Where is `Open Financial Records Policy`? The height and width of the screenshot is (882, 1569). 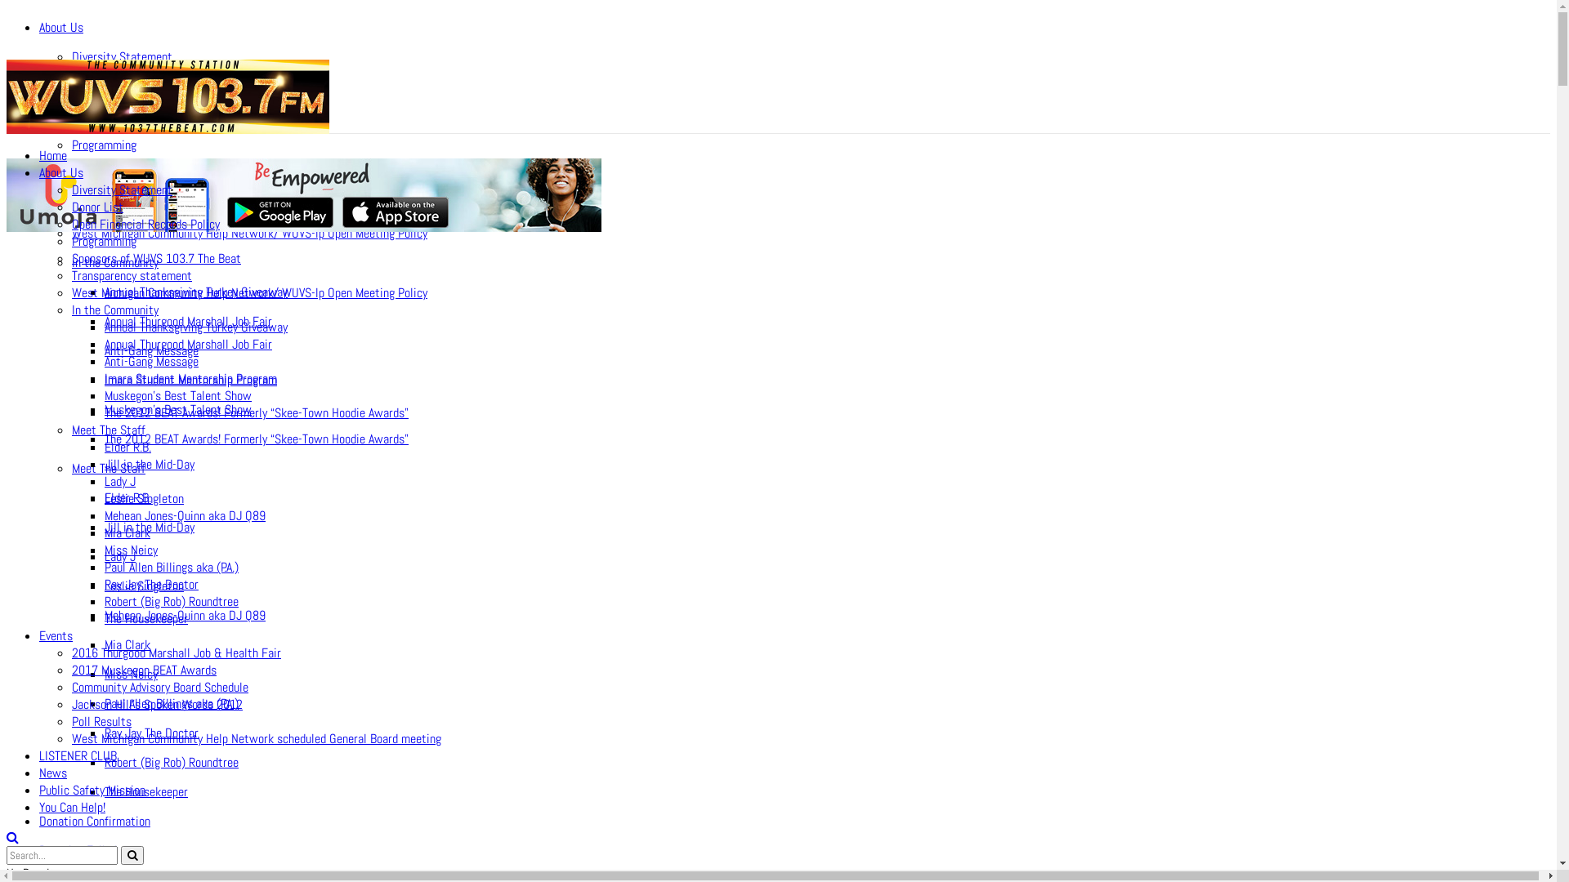
Open Financial Records Policy is located at coordinates (145, 116).